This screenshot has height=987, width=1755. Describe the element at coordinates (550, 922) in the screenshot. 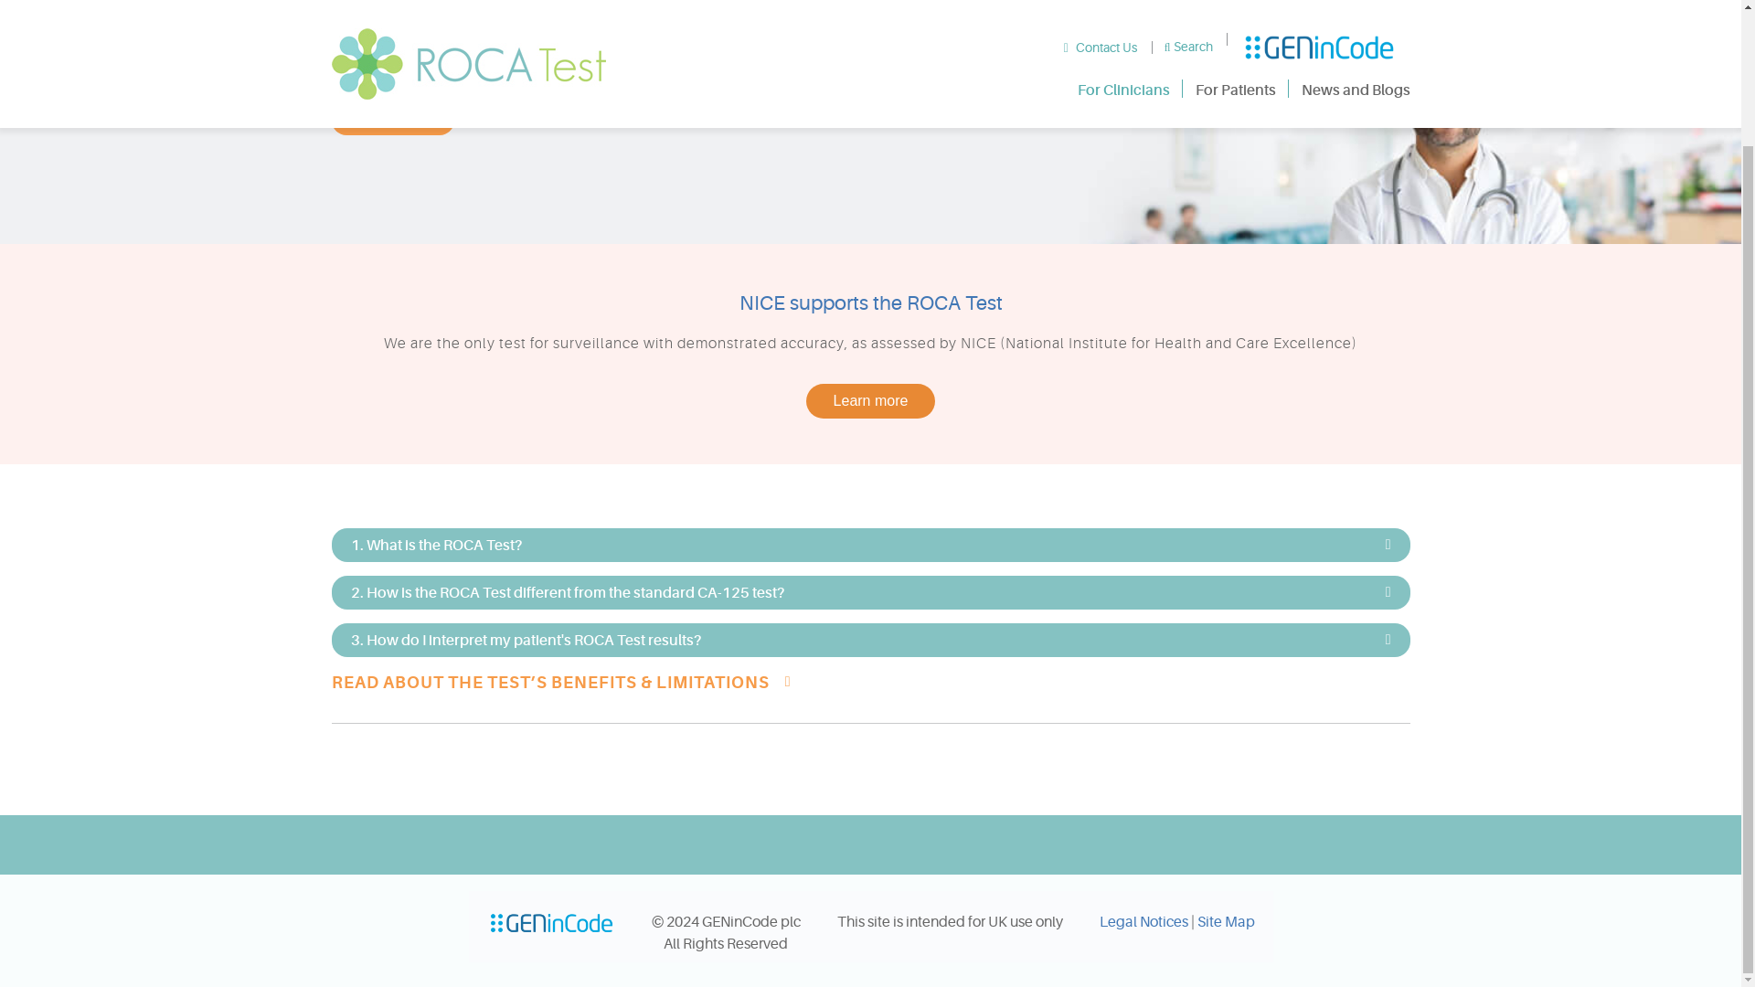

I see `GeninCode` at that location.